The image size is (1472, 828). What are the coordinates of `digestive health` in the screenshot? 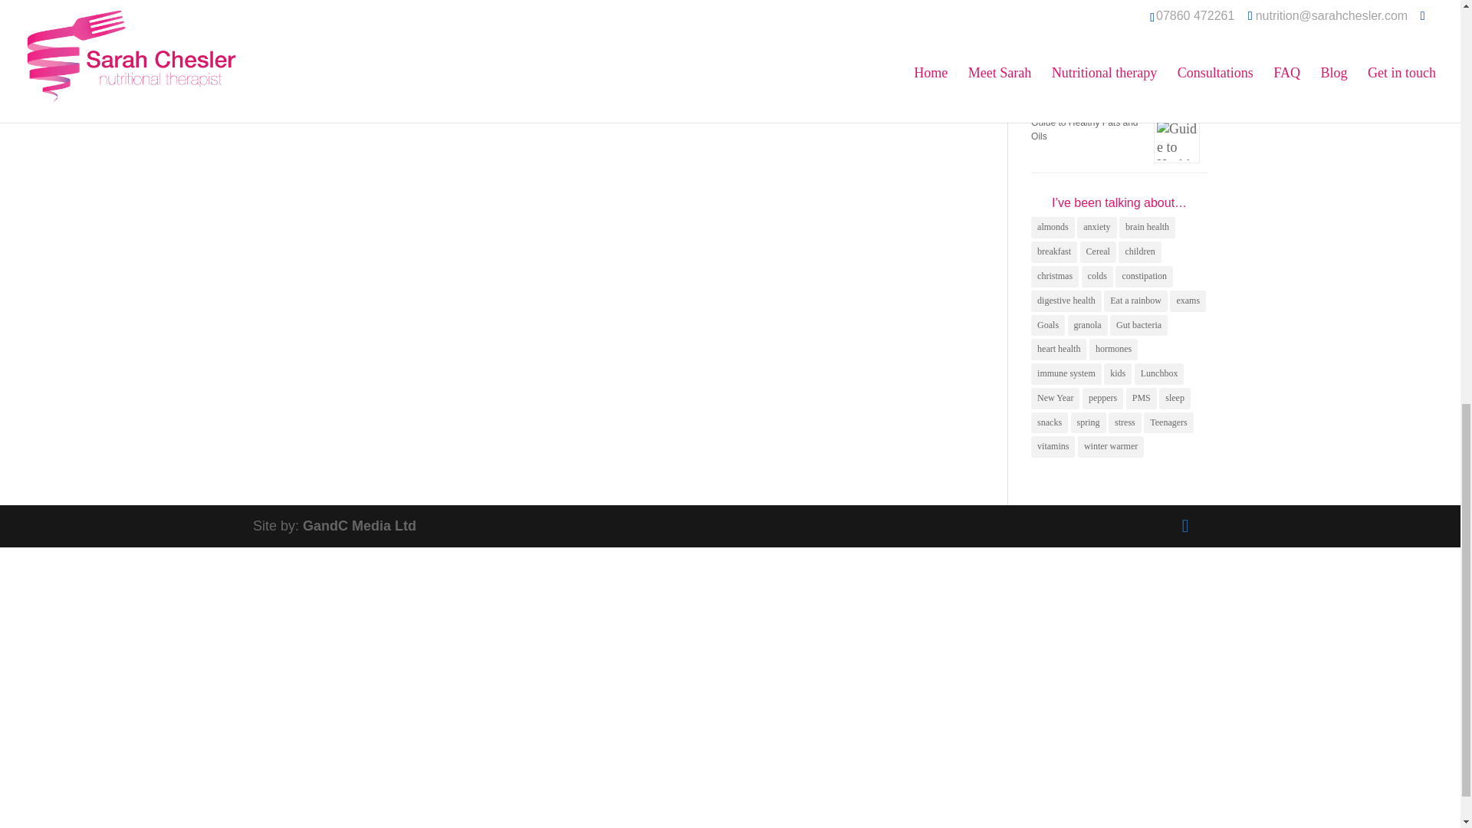 It's located at (1066, 301).